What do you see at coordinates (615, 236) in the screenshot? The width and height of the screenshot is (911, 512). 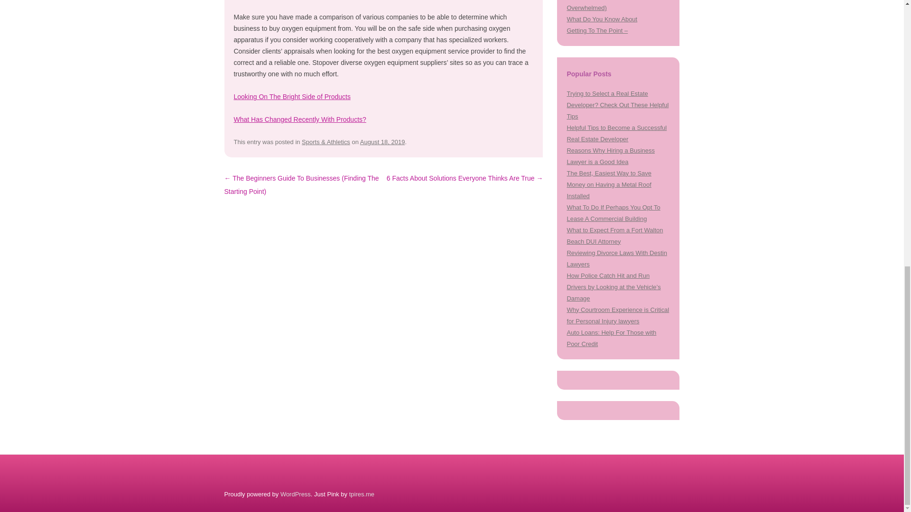 I see `What to Expect From a Fort Walton Beach DUI Attorney` at bounding box center [615, 236].